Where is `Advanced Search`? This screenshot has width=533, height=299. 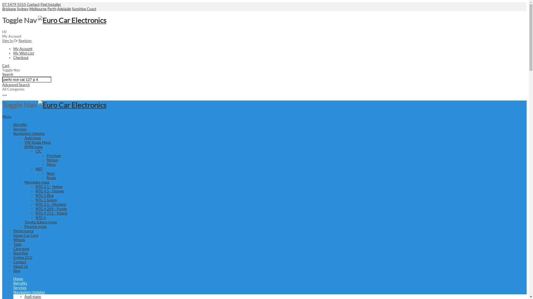 Advanced Search is located at coordinates (16, 85).